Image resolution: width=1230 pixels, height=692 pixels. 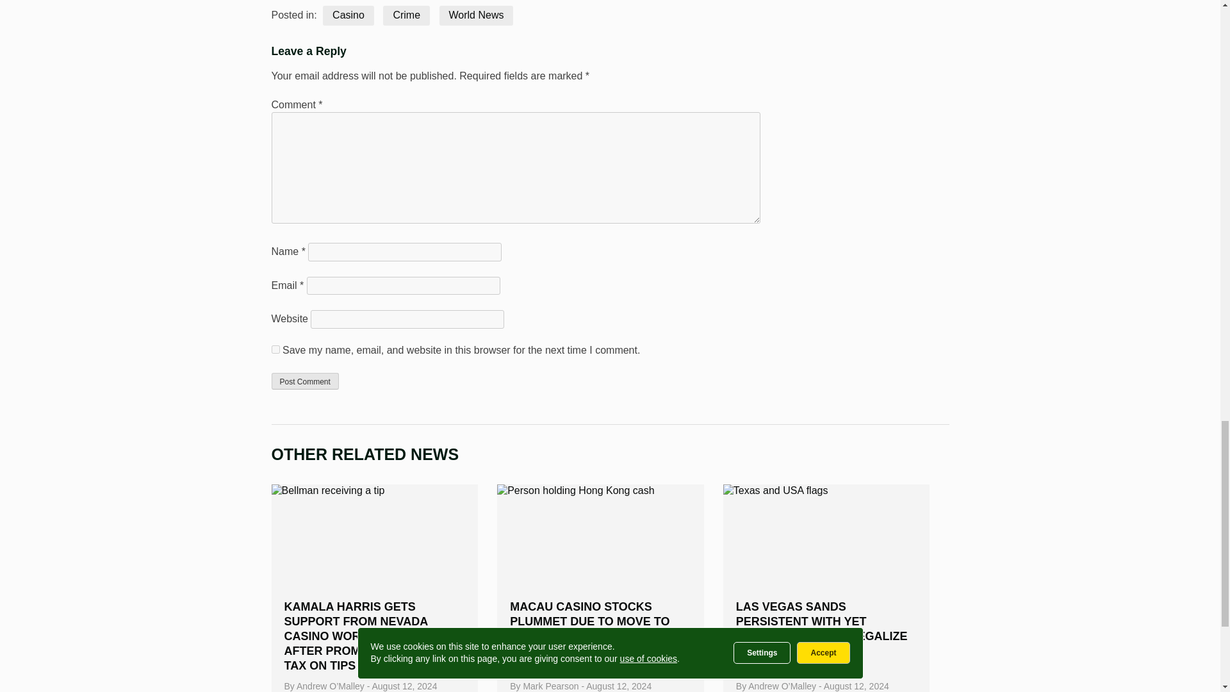 I want to click on Post Comment, so click(x=305, y=381).